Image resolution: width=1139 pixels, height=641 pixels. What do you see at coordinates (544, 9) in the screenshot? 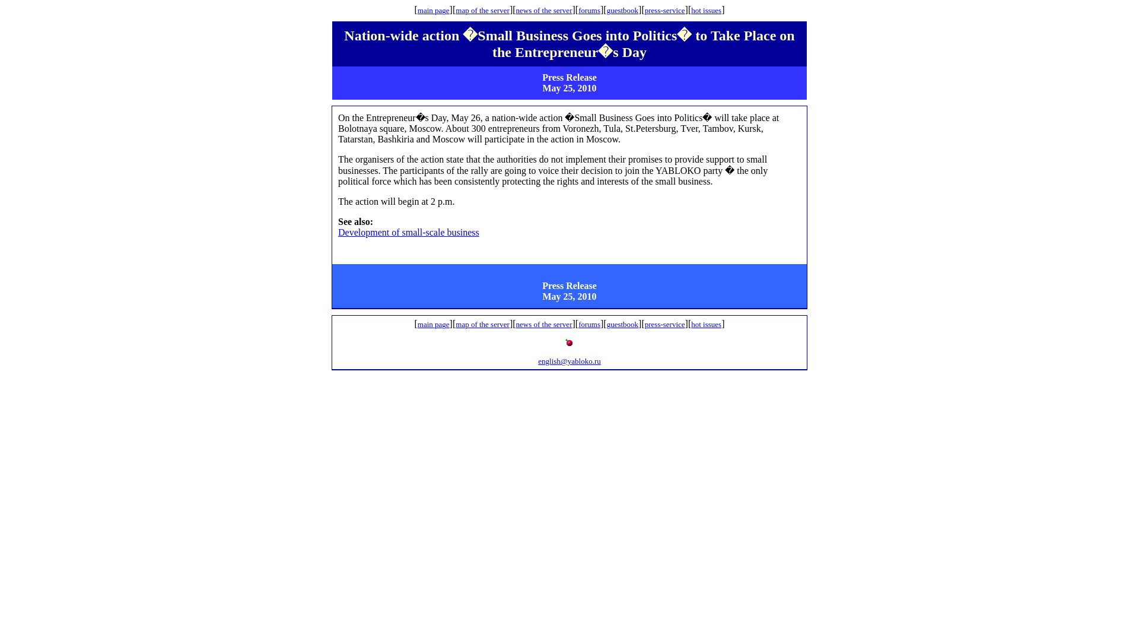
I see `news of the server` at bounding box center [544, 9].